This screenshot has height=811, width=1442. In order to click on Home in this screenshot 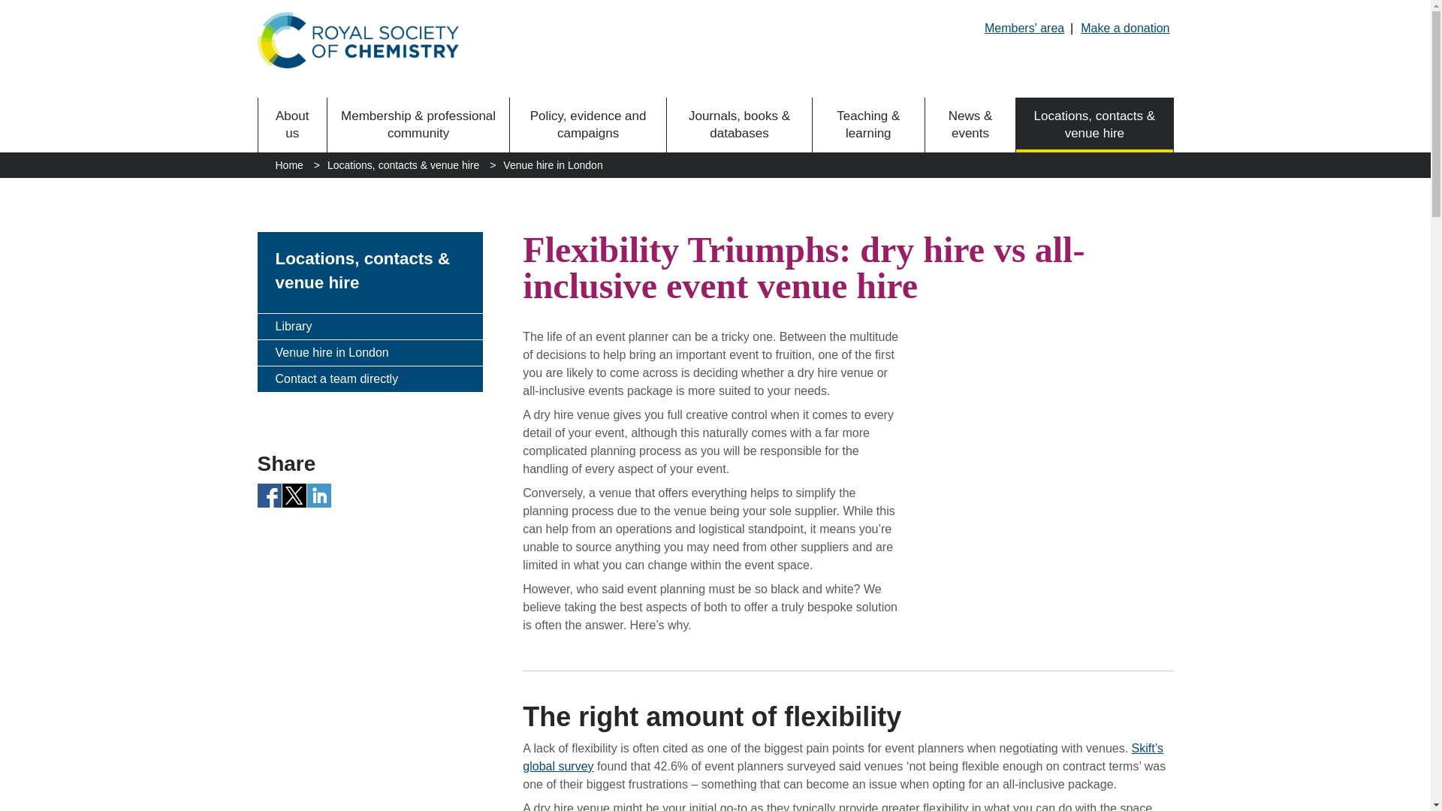, I will do `click(288, 165)`.